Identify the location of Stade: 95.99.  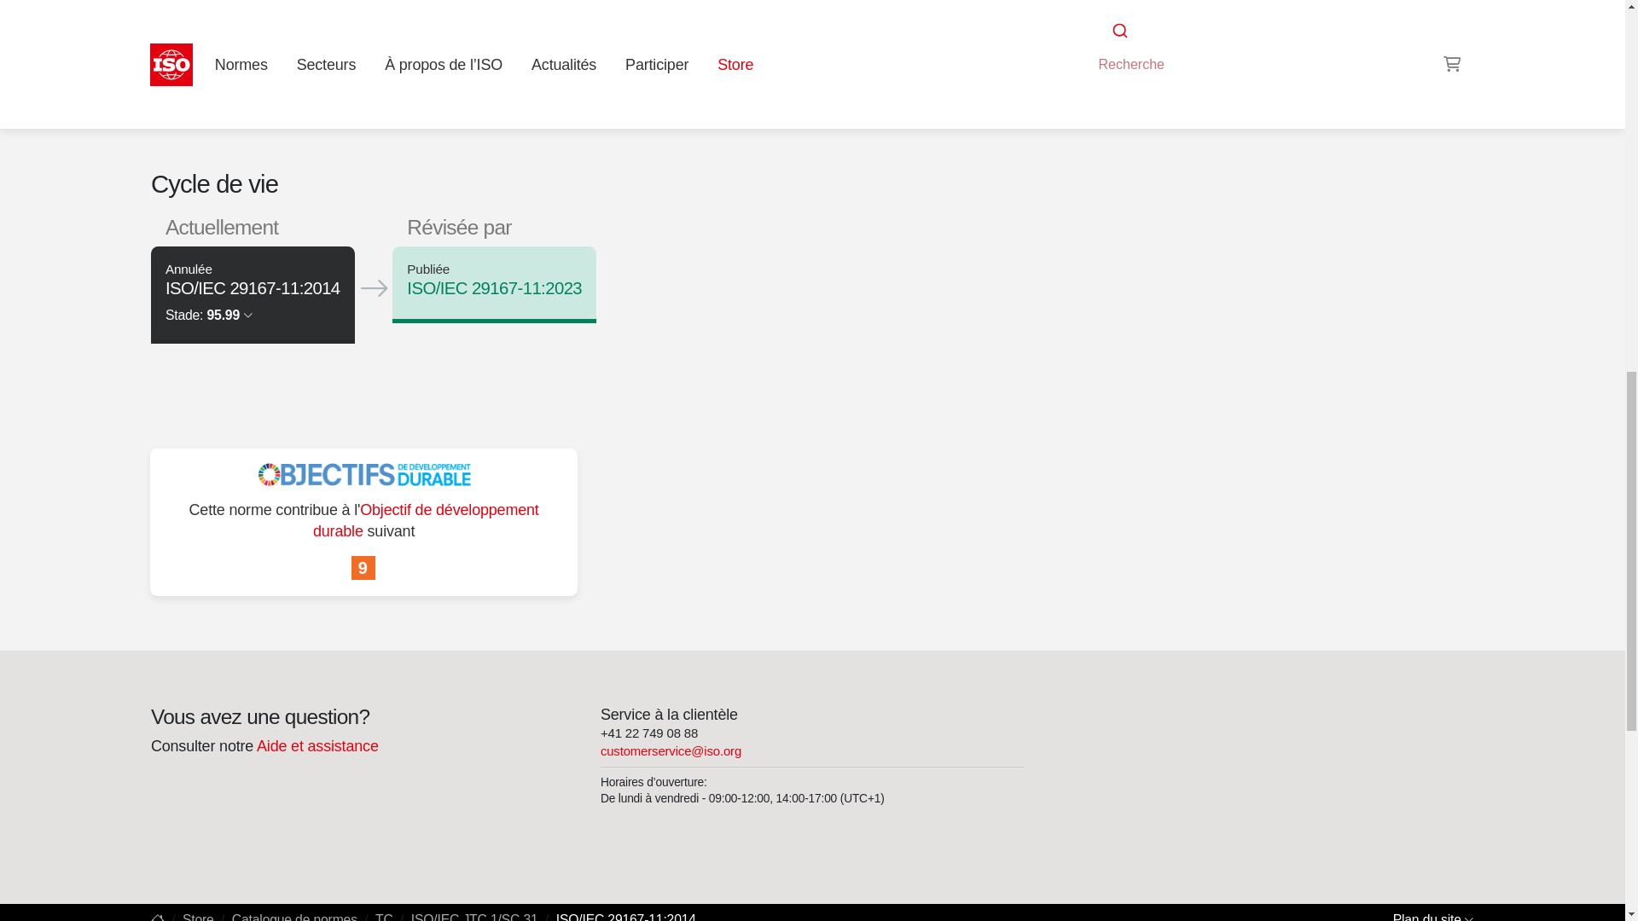
(208, 314).